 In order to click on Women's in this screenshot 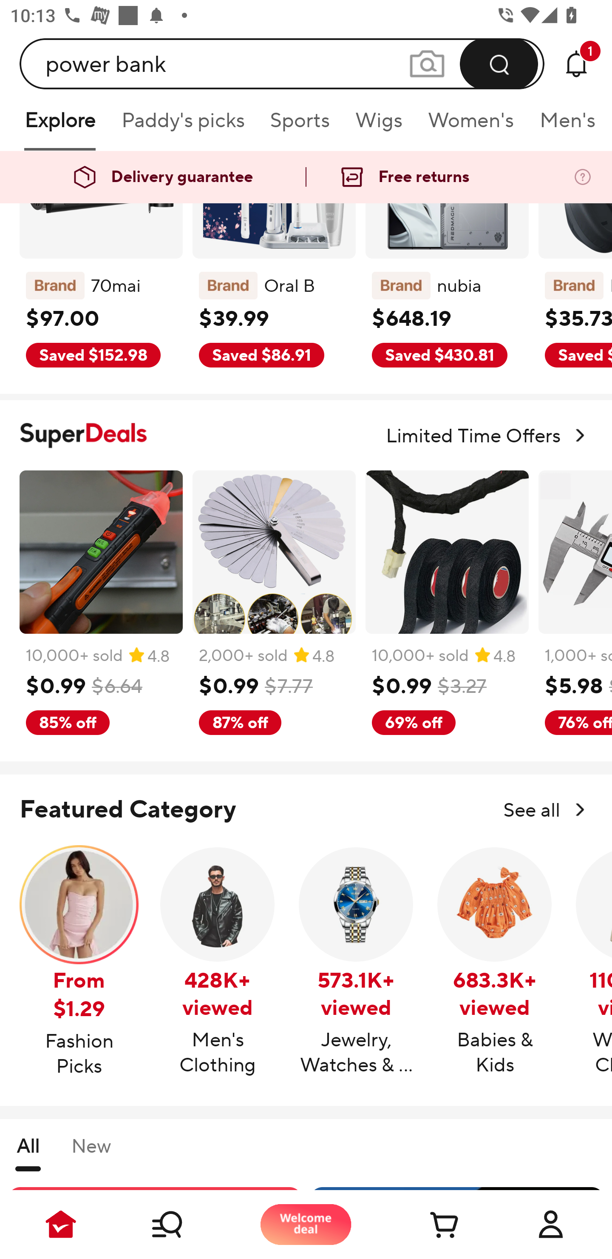, I will do `click(471, 125)`.